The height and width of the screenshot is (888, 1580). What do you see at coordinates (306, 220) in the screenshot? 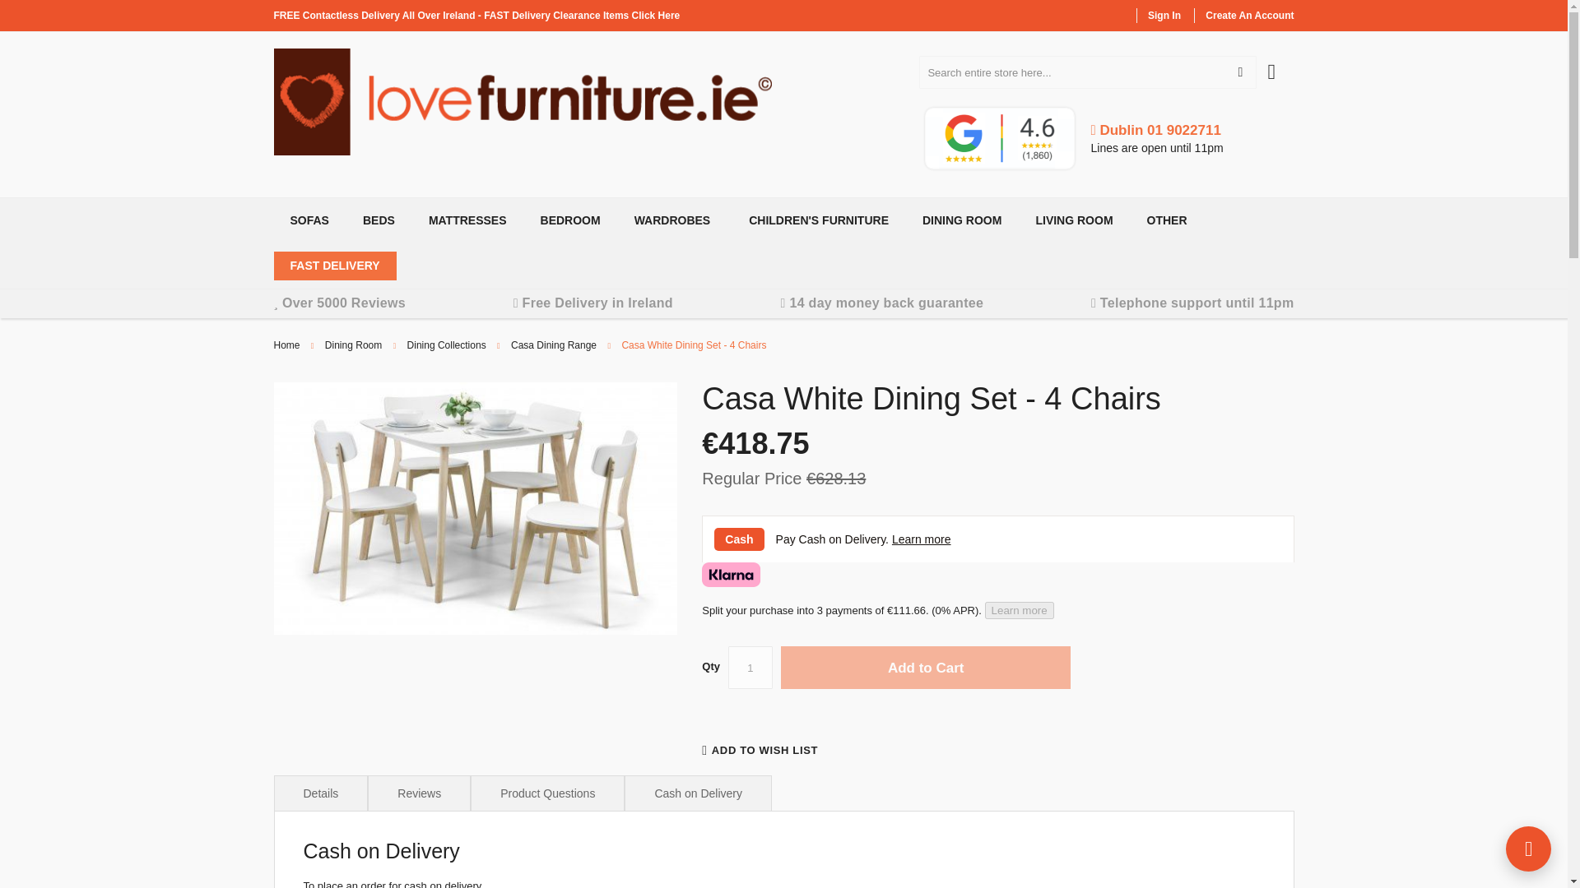
I see `SOFAS` at bounding box center [306, 220].